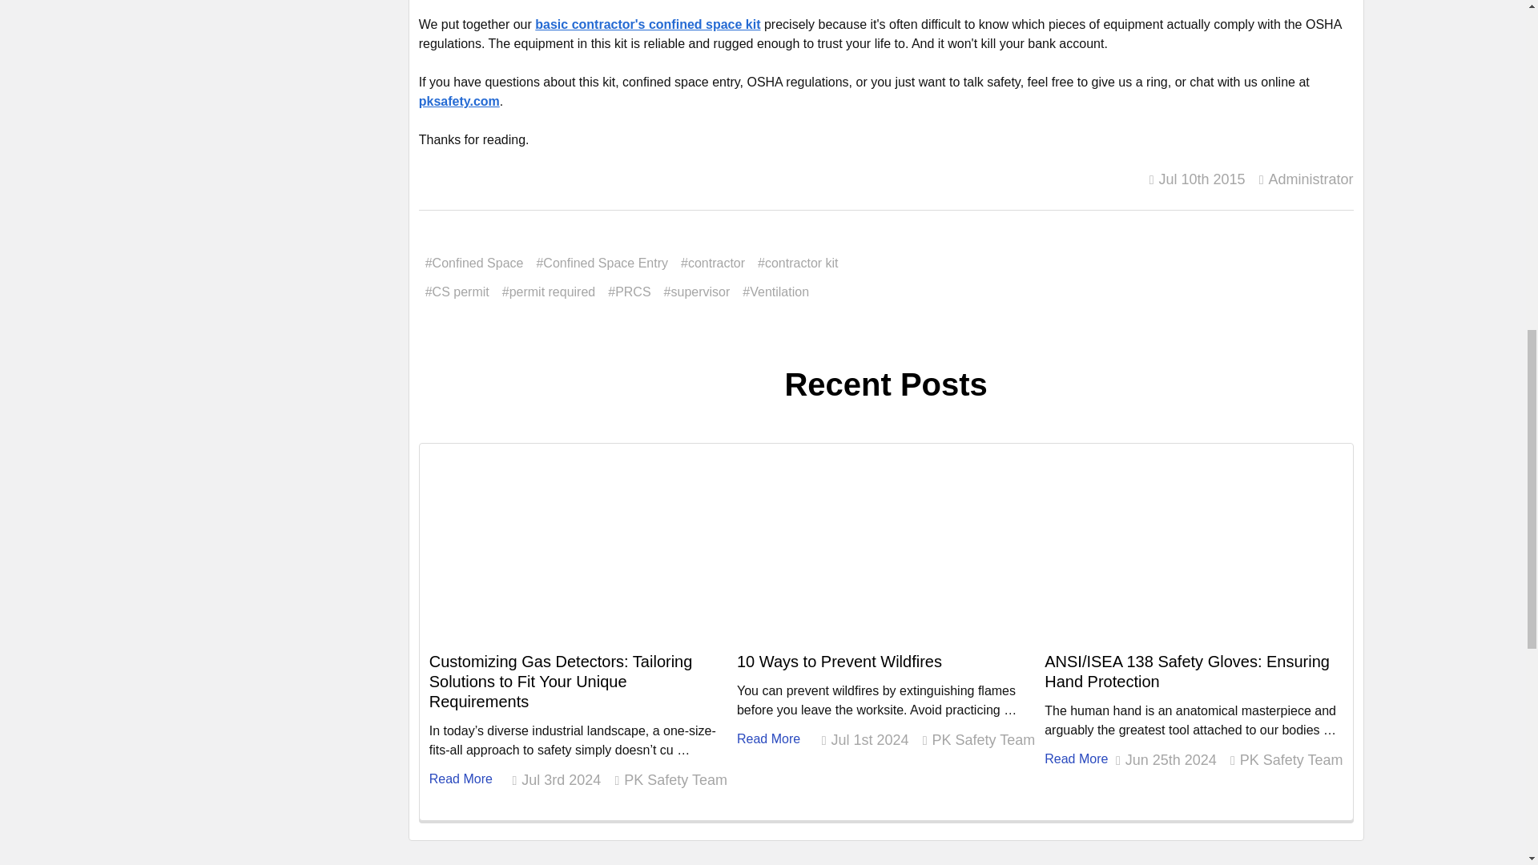 This screenshot has height=865, width=1538. Describe the element at coordinates (886, 553) in the screenshot. I see `10 Ways to Prevent Wildfires ` at that location.